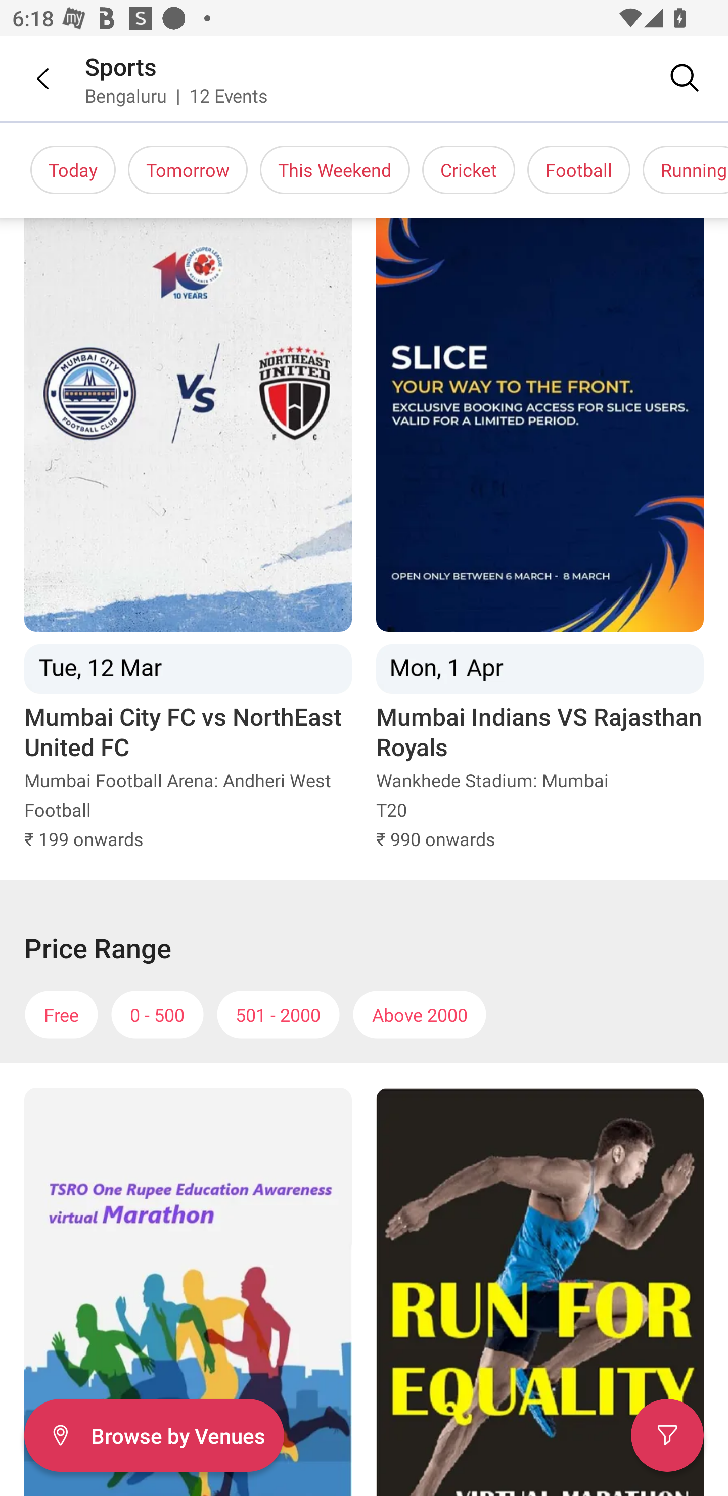 The height and width of the screenshot is (1496, 728). What do you see at coordinates (73, 170) in the screenshot?
I see `Today` at bounding box center [73, 170].